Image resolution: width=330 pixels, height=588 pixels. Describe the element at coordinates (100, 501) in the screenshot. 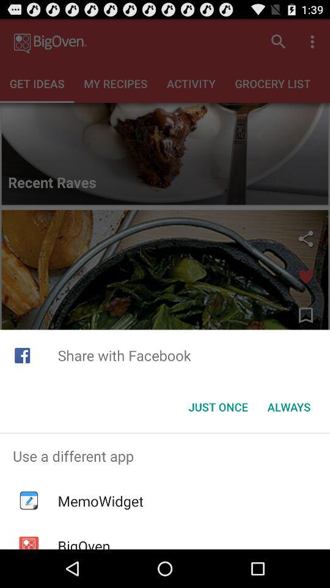

I see `turn on the item below use a different app` at that location.